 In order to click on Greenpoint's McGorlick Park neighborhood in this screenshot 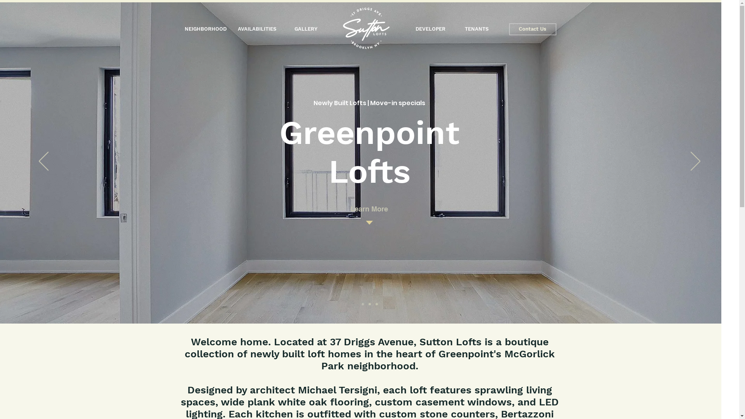, I will do `click(438, 360)`.